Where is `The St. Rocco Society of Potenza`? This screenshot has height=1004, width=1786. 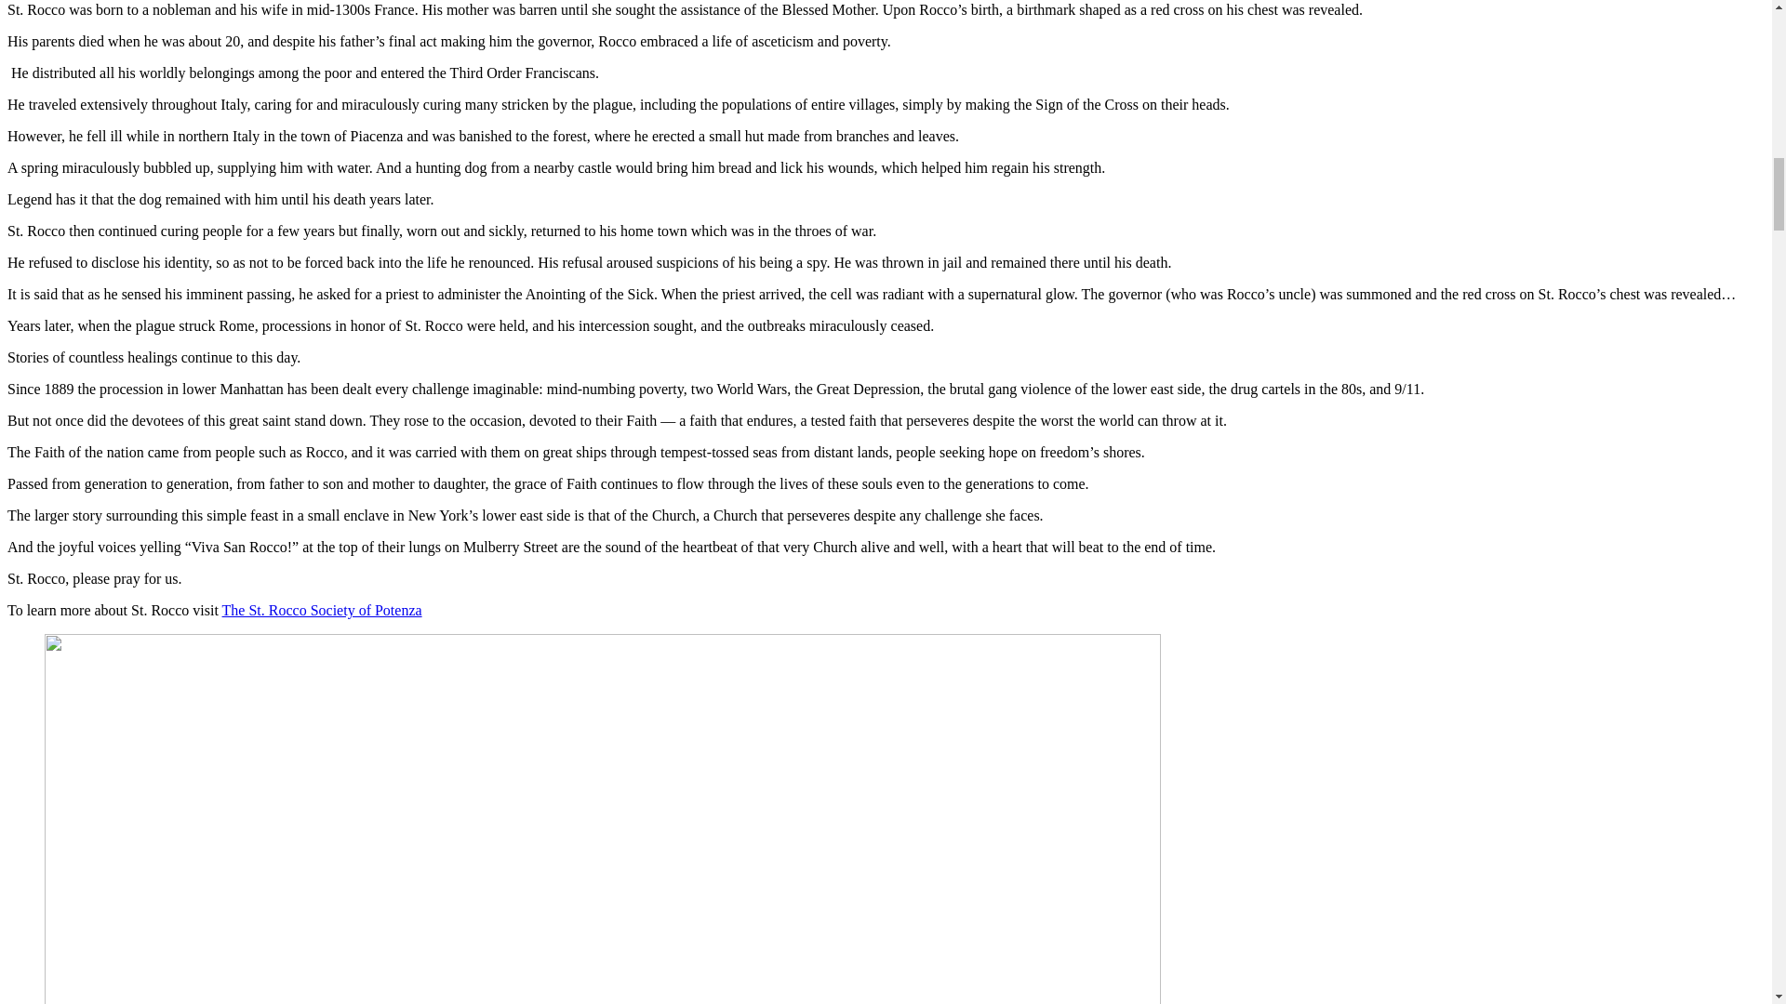 The St. Rocco Society of Potenza is located at coordinates (322, 610).